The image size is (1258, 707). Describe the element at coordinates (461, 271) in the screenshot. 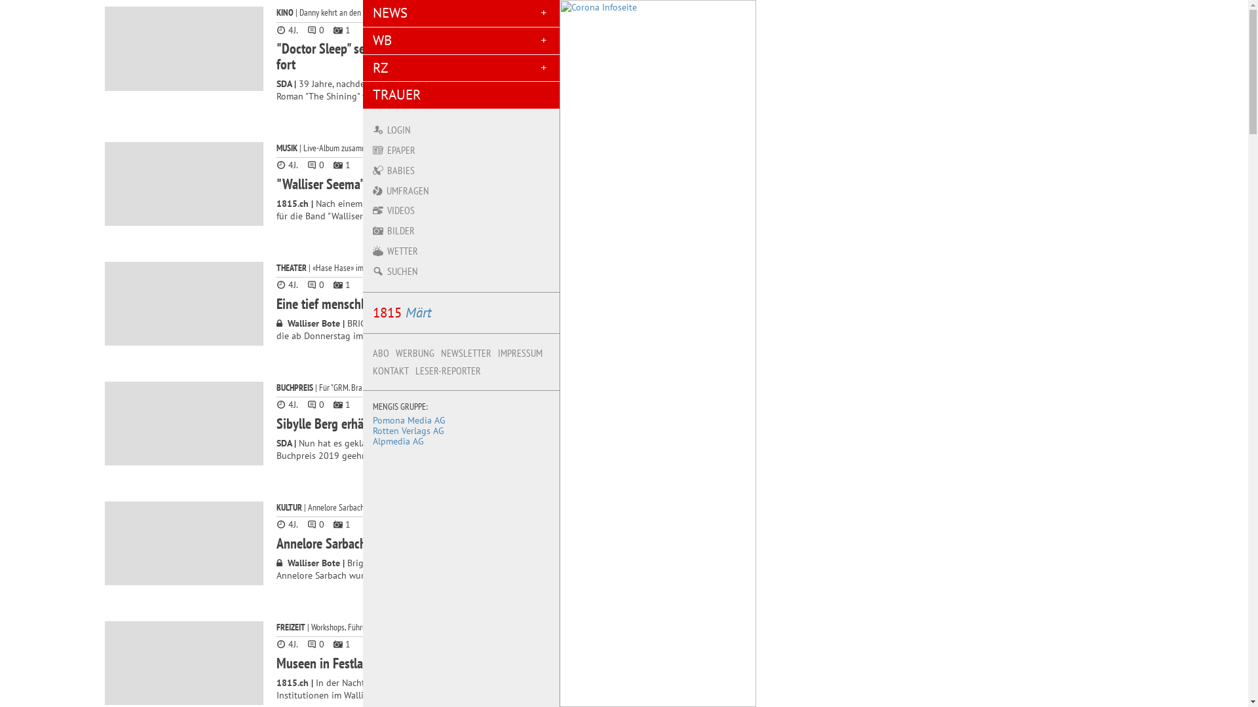

I see `SUCHEN` at that location.